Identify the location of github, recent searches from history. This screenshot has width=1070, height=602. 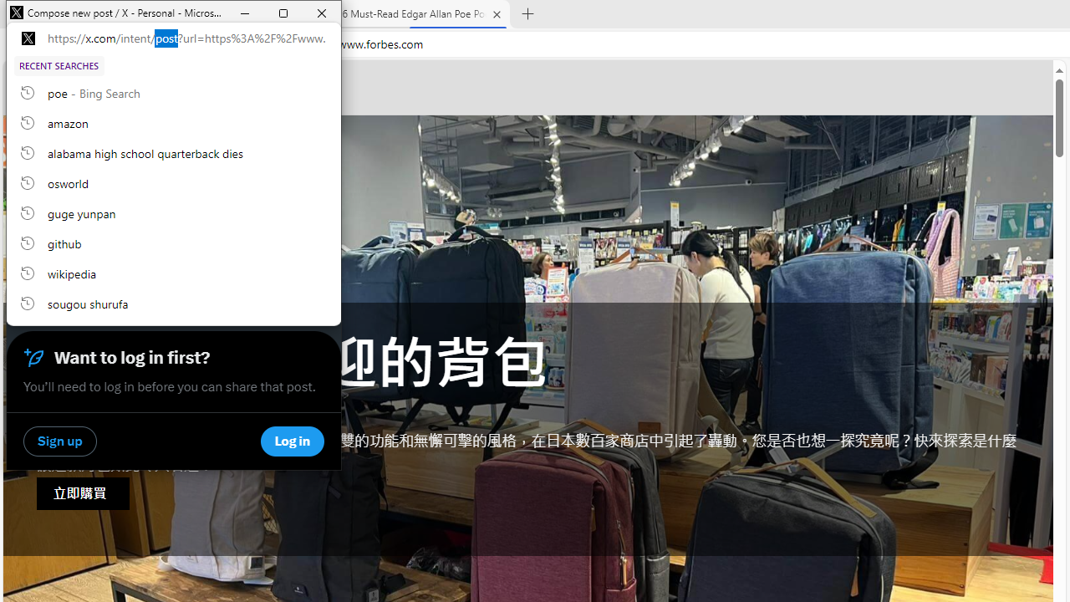
(174, 242).